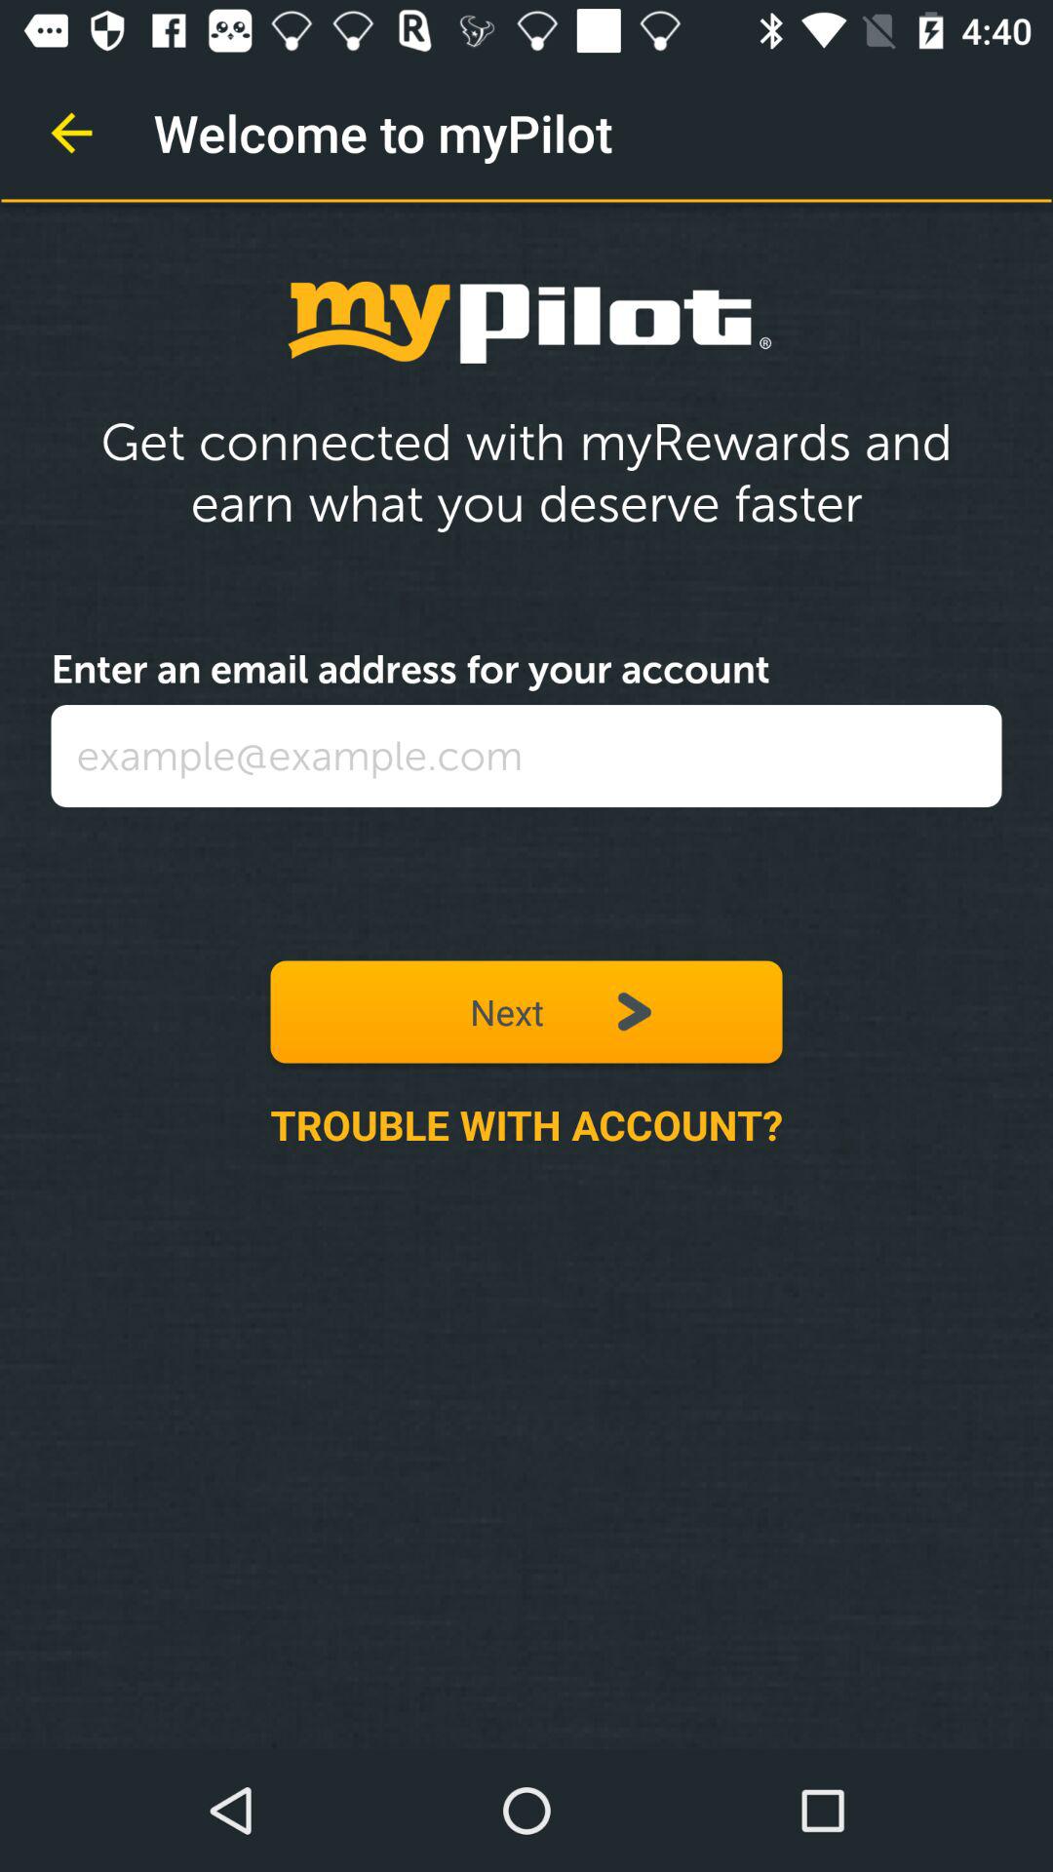 This screenshot has height=1872, width=1053. I want to click on tap the icon above next icon, so click(526, 757).